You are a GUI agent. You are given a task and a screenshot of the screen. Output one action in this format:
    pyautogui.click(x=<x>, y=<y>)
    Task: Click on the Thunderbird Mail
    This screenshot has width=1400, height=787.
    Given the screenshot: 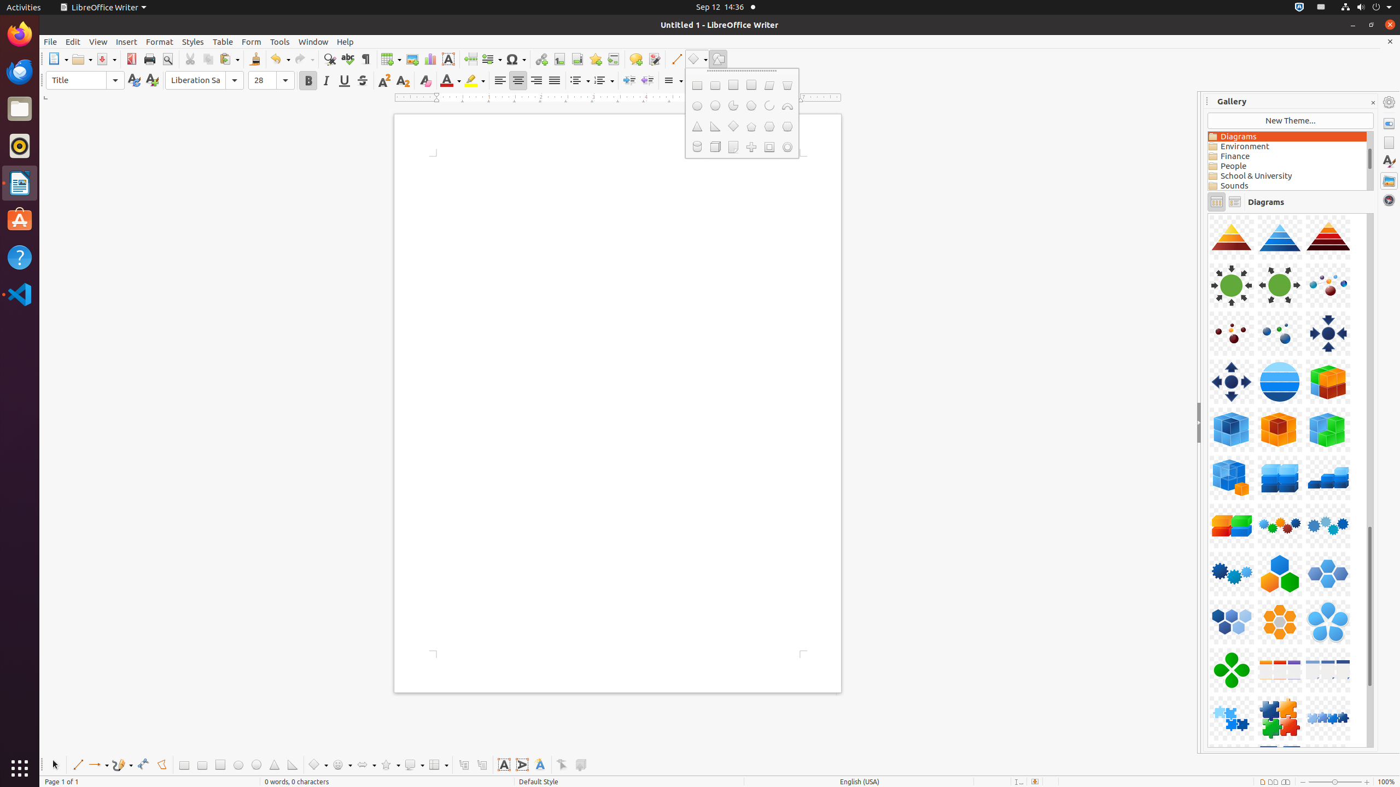 What is the action you would take?
    pyautogui.click(x=20, y=72)
    